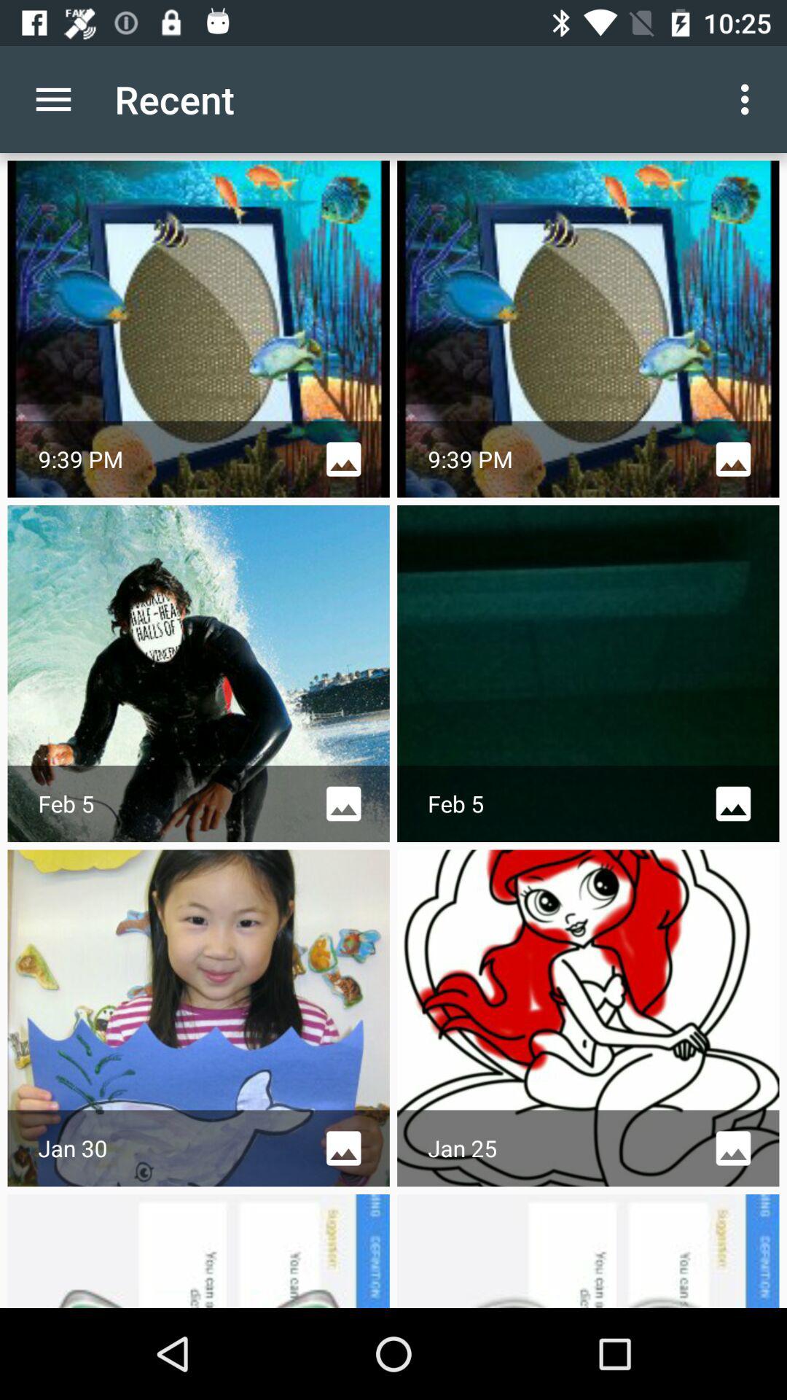 Image resolution: width=787 pixels, height=1400 pixels. What do you see at coordinates (53, 99) in the screenshot?
I see `choose the icon next to the recent` at bounding box center [53, 99].